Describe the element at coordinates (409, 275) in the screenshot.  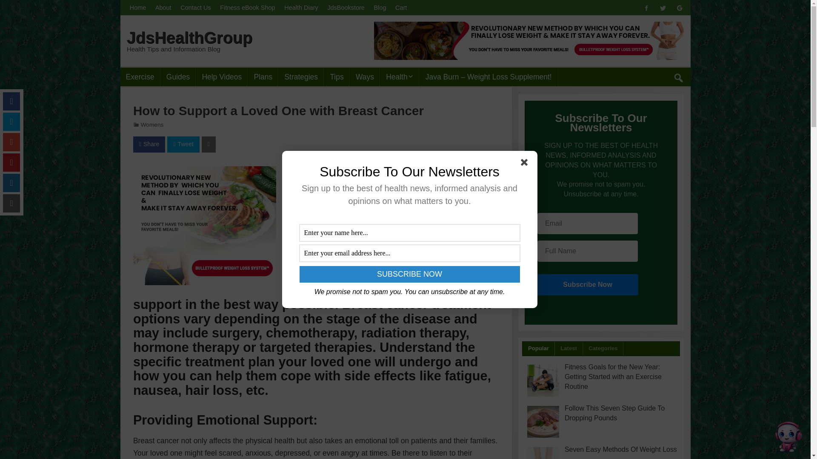
I see `Subscribe Now` at that location.